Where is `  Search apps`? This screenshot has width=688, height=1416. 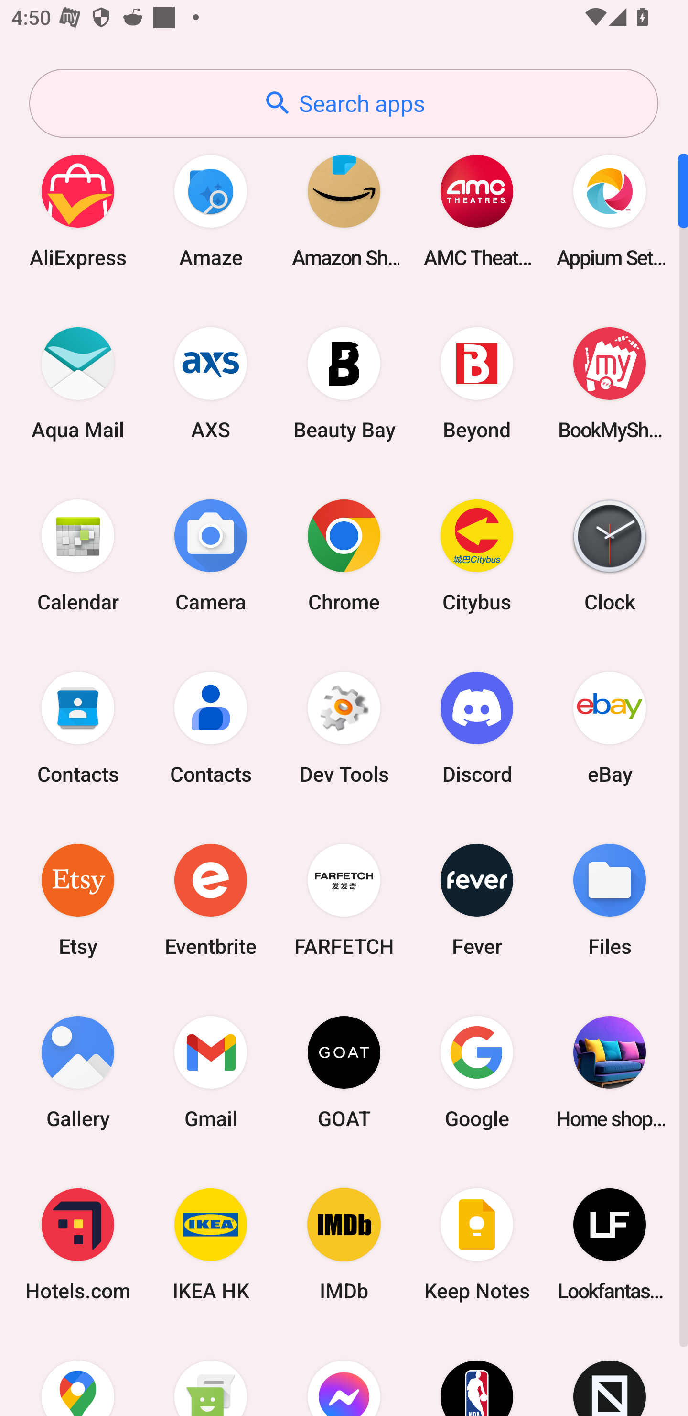
  Search apps is located at coordinates (344, 103).